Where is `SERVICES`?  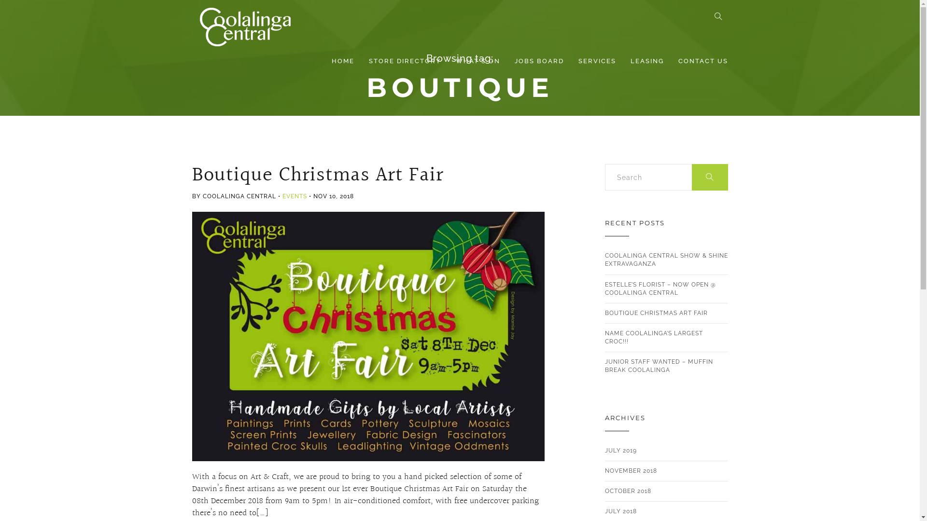
SERVICES is located at coordinates (597, 61).